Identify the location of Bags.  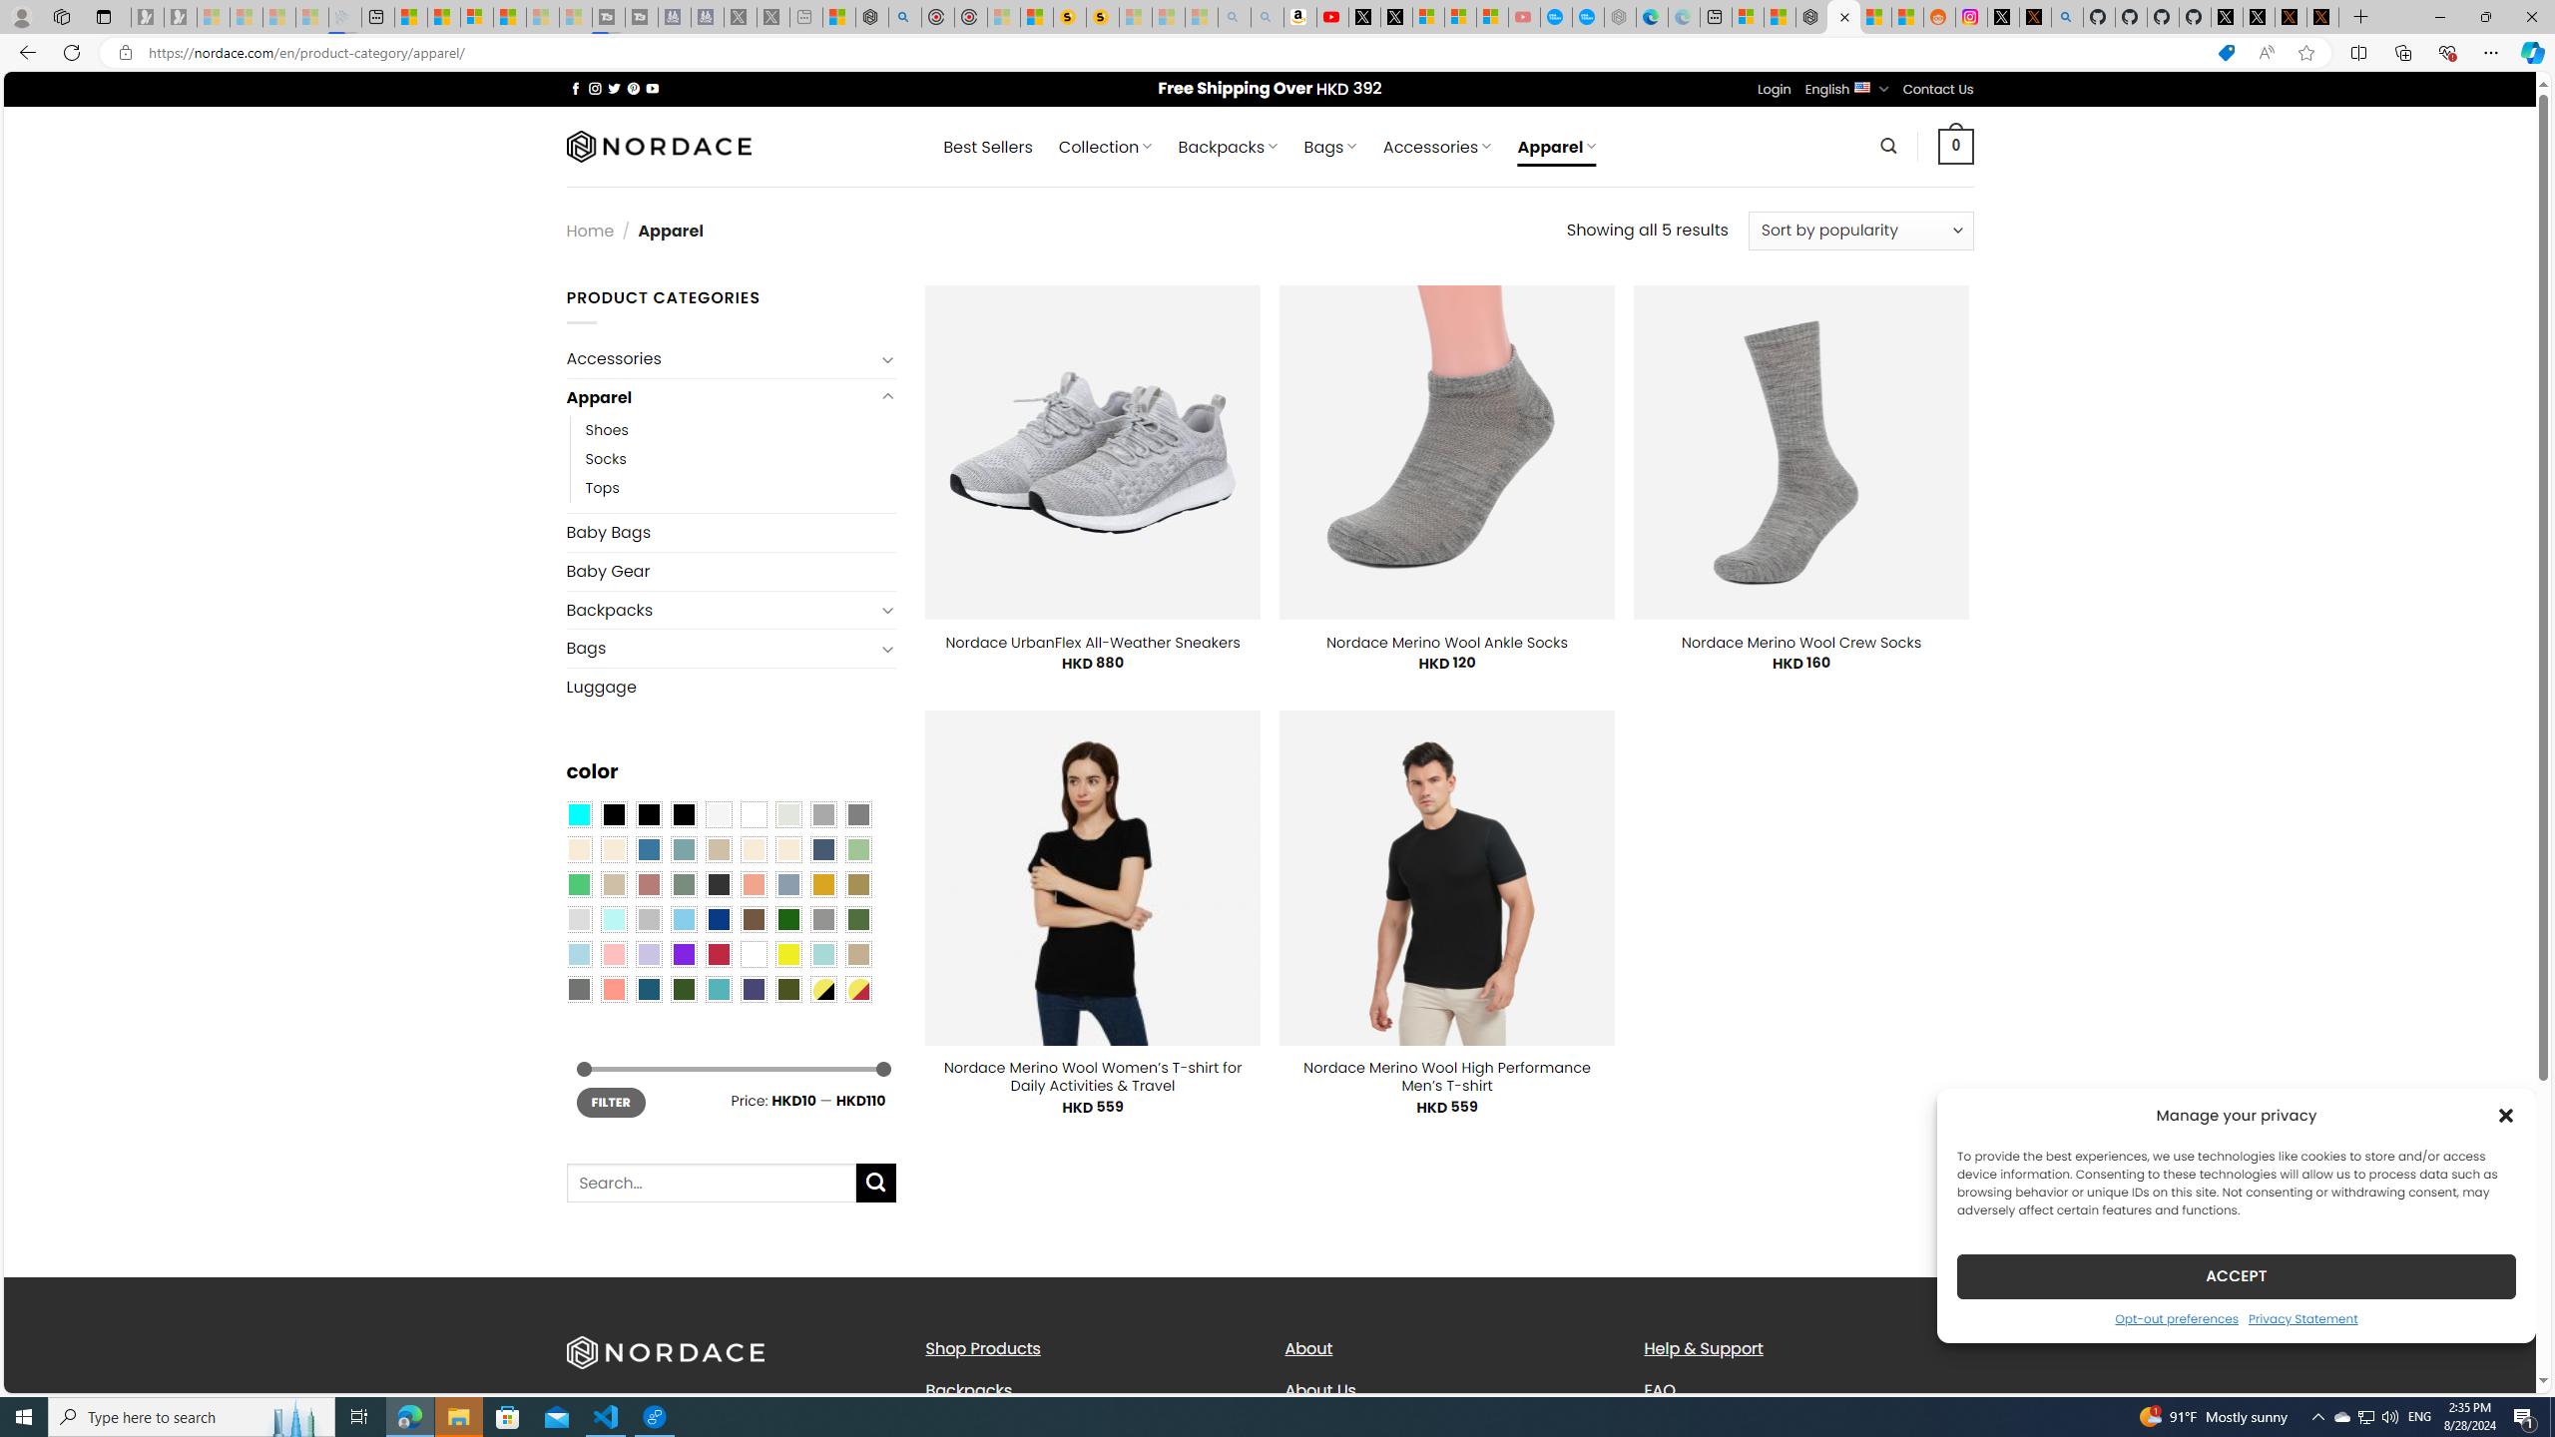
(721, 649).